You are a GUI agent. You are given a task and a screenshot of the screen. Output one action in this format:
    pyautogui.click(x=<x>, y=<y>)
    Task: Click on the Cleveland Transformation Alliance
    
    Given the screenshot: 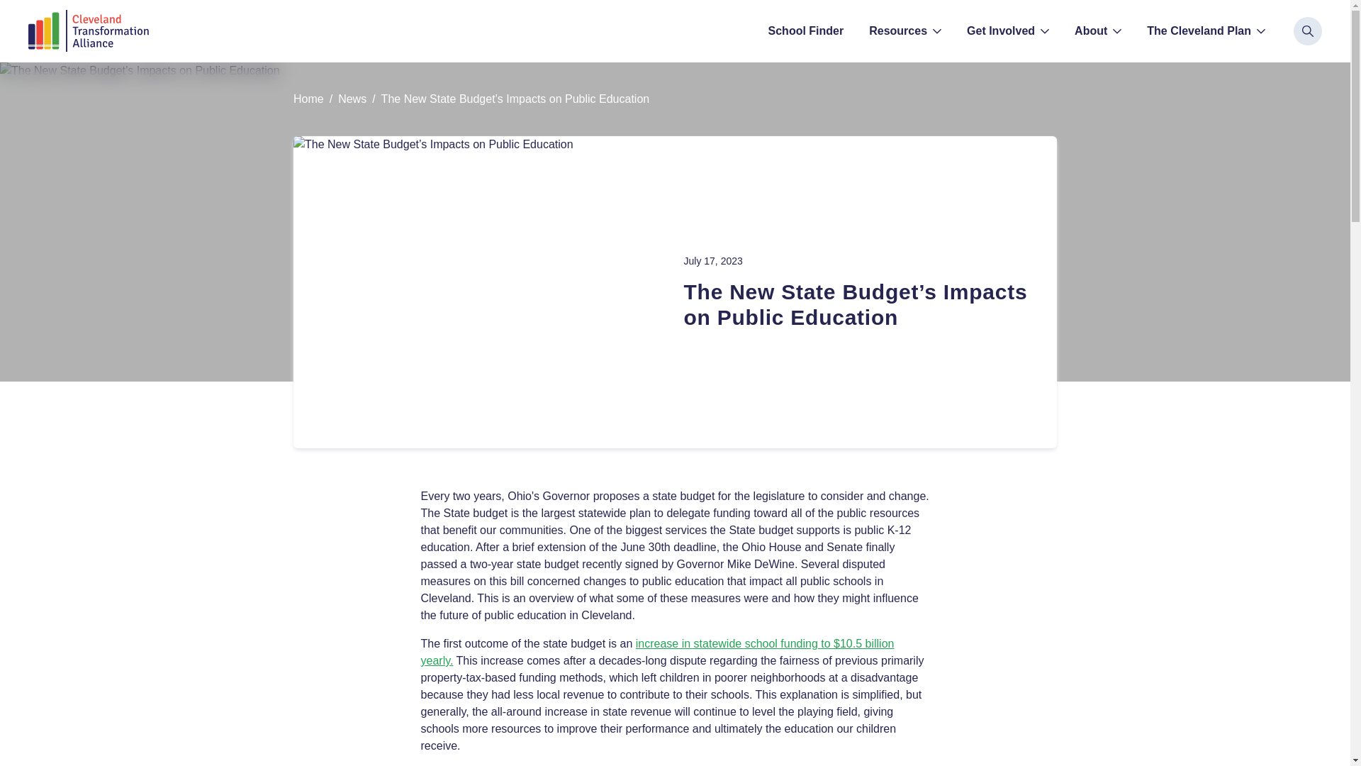 What is the action you would take?
    pyautogui.click(x=88, y=31)
    